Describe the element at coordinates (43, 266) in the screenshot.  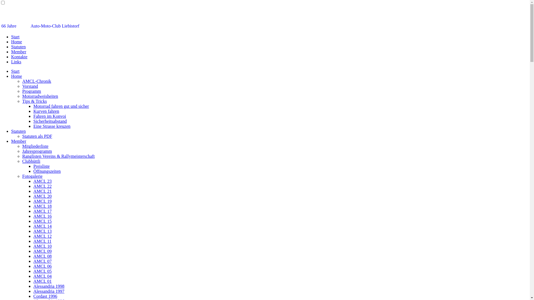
I see `AMCL 06` at that location.